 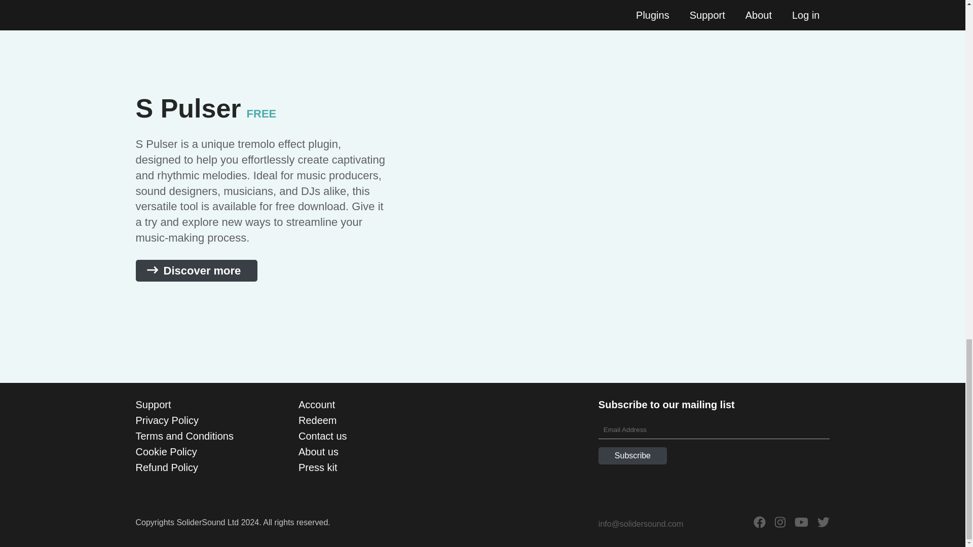 What do you see at coordinates (317, 420) in the screenshot?
I see `Redeem` at bounding box center [317, 420].